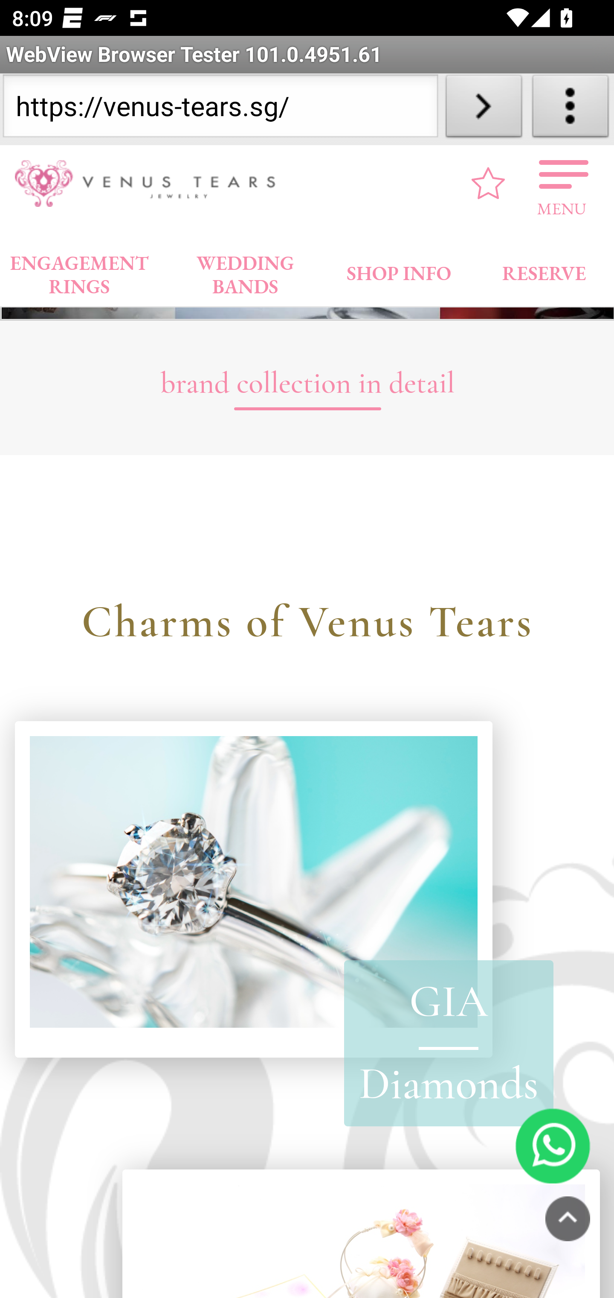 This screenshot has width=614, height=1298. Describe the element at coordinates (151, 184) in the screenshot. I see `VENUS TEARS` at that location.